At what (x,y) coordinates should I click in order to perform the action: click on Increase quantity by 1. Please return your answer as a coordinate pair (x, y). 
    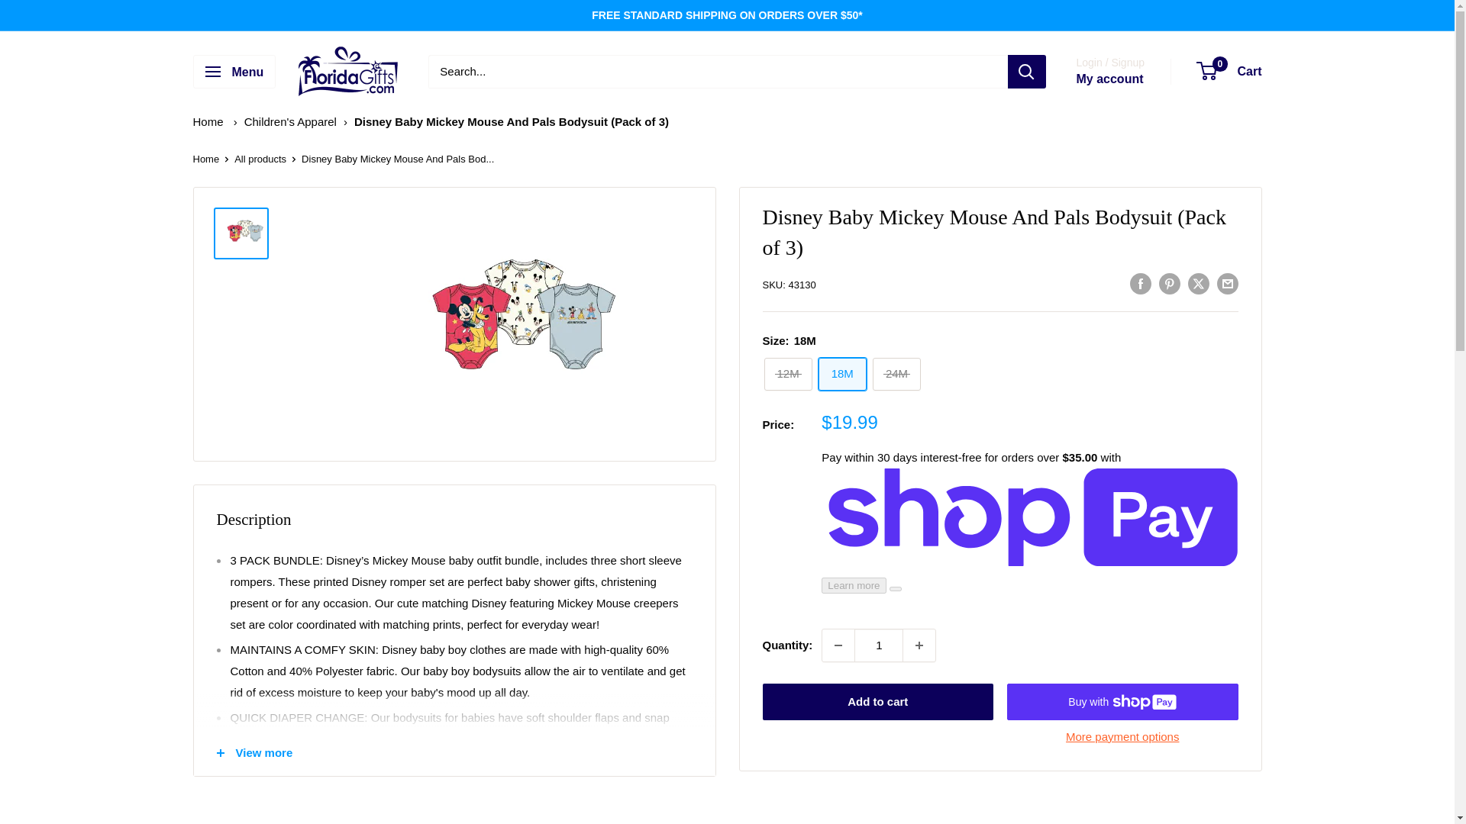
    Looking at the image, I should click on (919, 645).